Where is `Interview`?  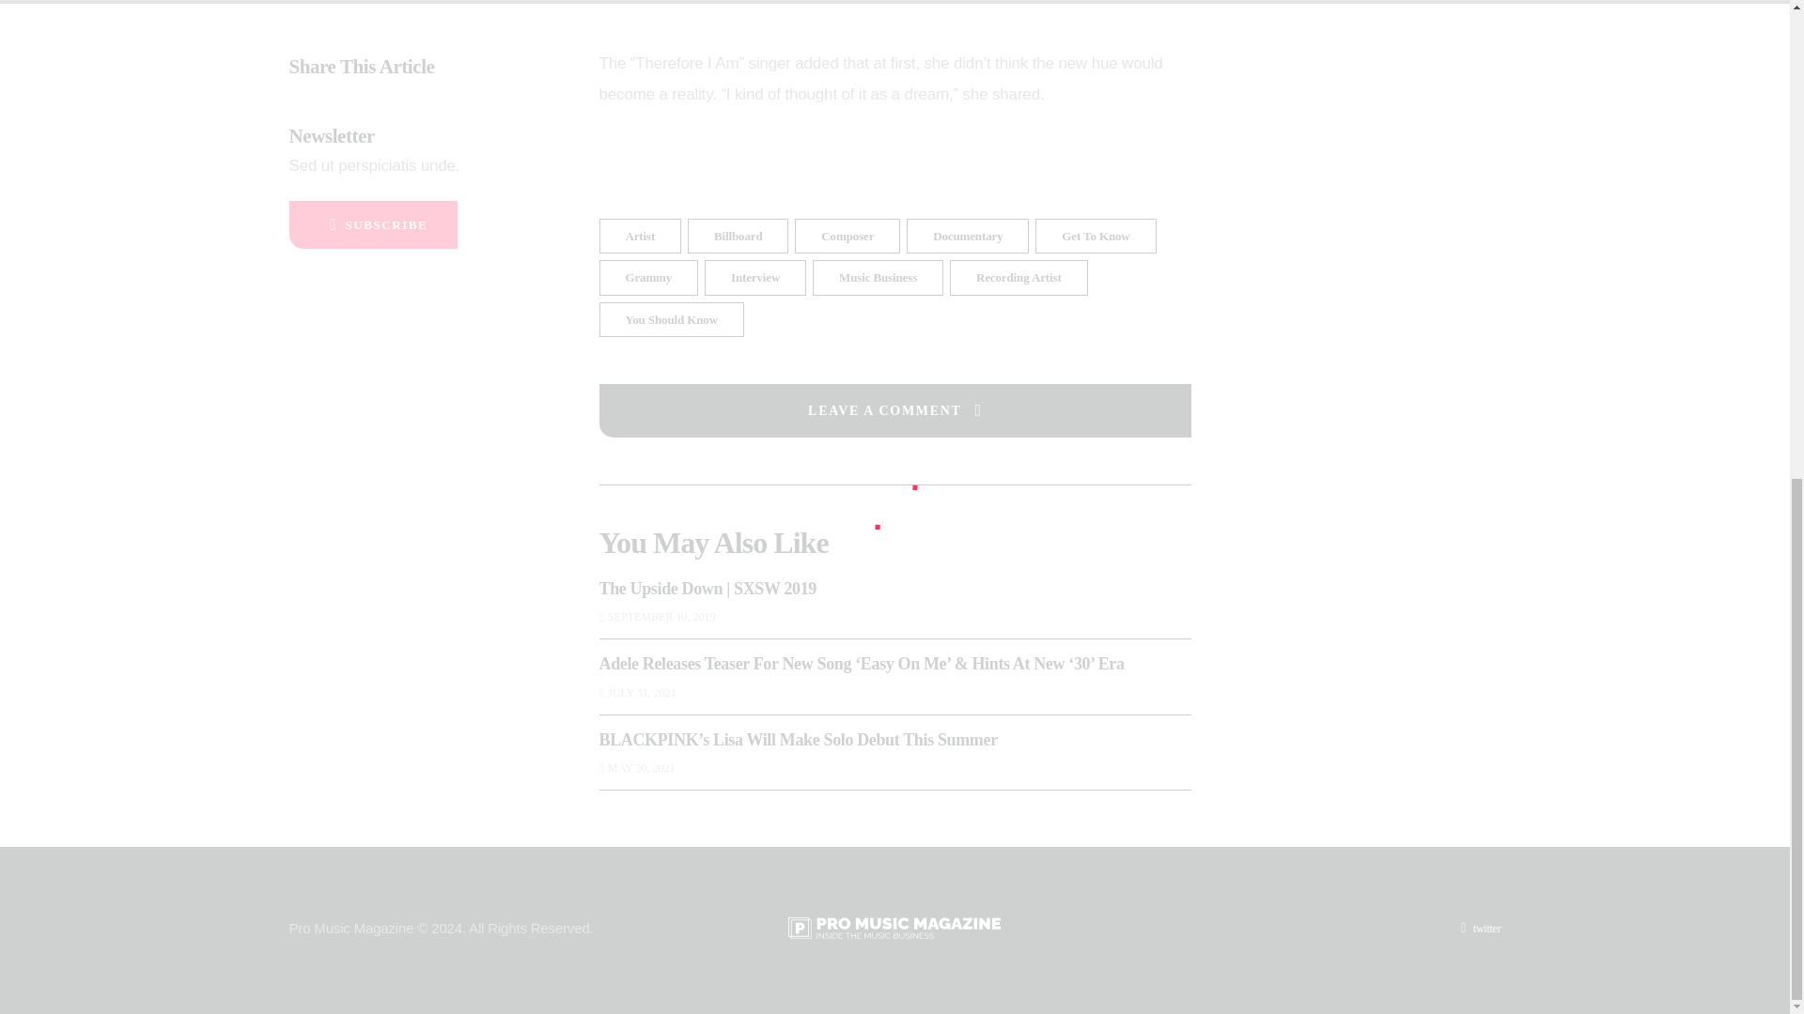
Interview is located at coordinates (755, 278).